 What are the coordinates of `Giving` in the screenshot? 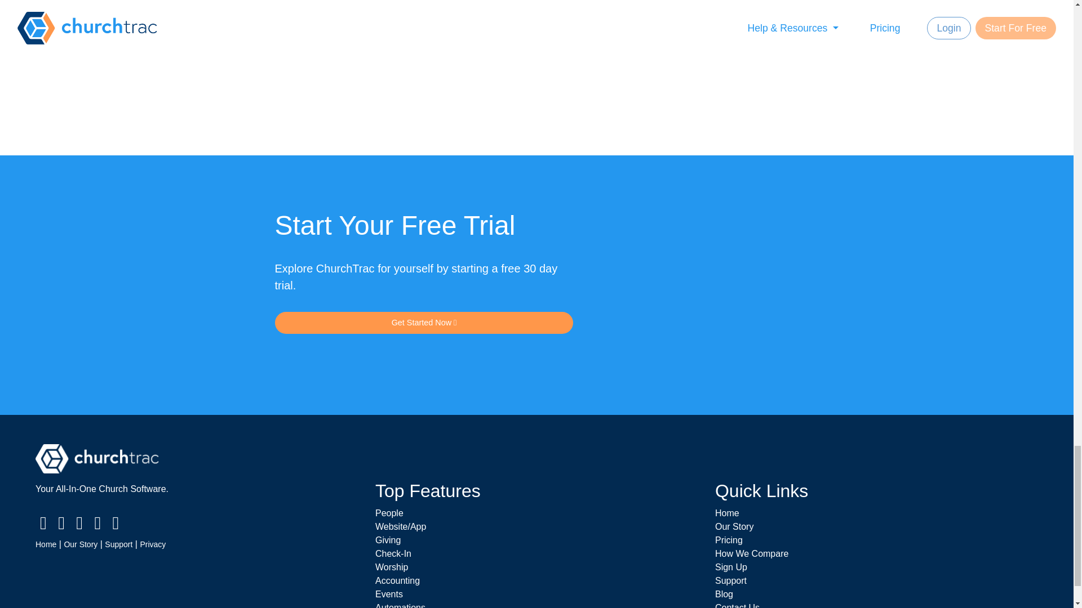 It's located at (388, 540).